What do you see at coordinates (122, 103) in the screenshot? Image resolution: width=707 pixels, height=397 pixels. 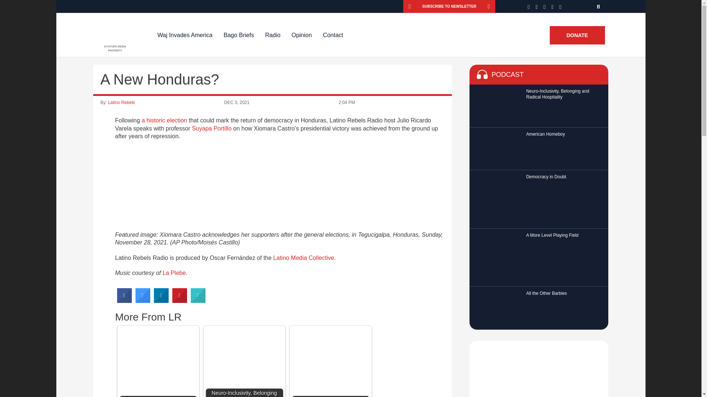 I see `Latino Rebels` at bounding box center [122, 103].